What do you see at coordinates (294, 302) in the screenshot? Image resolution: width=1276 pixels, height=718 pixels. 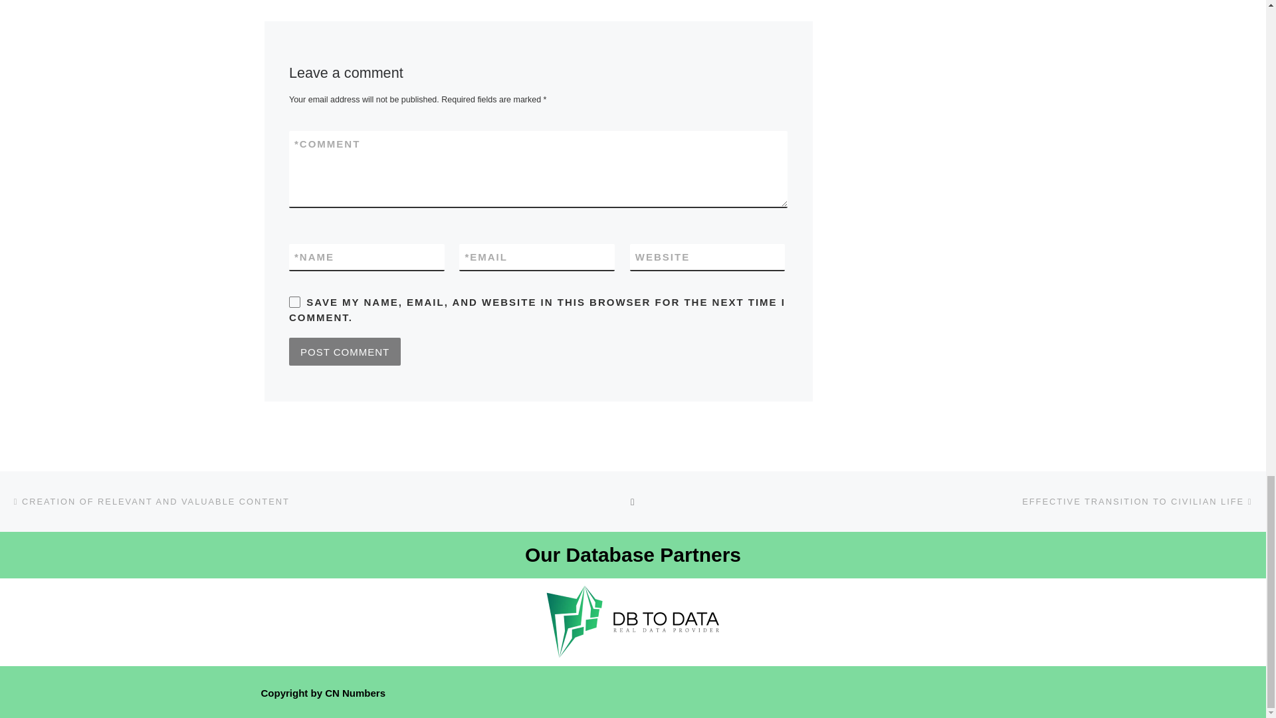 I see `yes` at bounding box center [294, 302].